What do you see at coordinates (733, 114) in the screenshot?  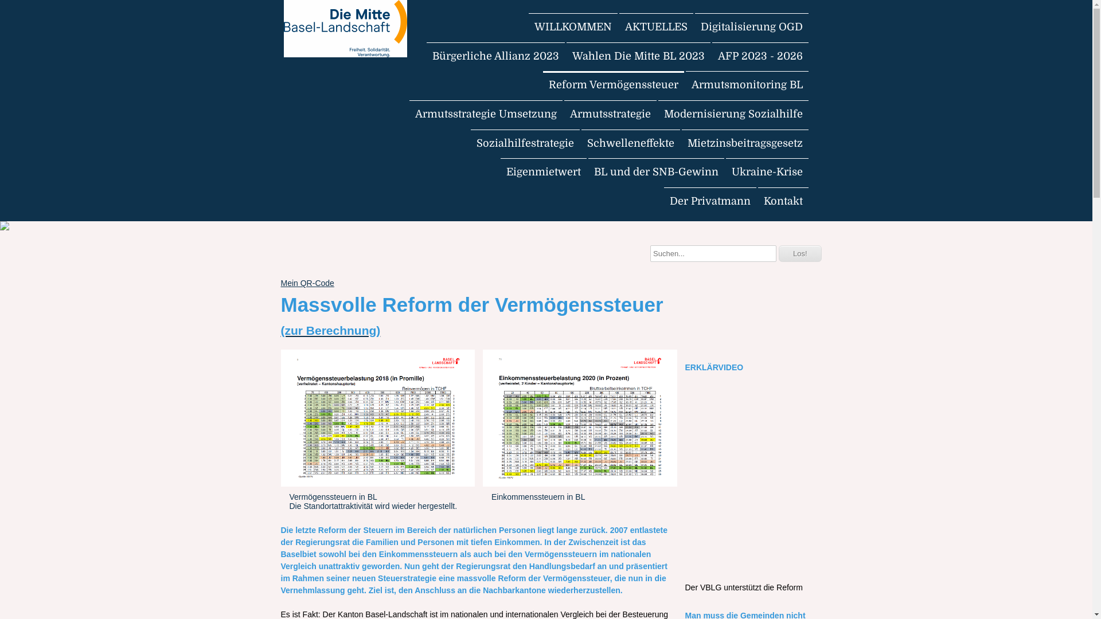 I see `Modernisierung Sozialhilfe` at bounding box center [733, 114].